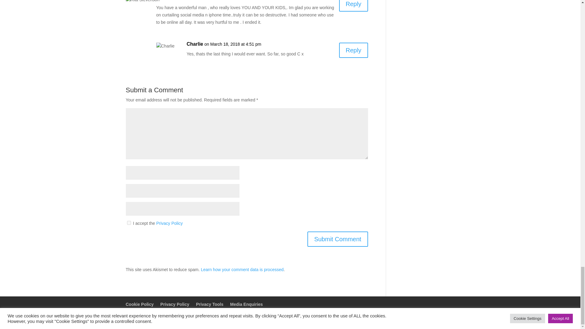  Describe the element at coordinates (353, 5) in the screenshot. I see `Reply` at that location.